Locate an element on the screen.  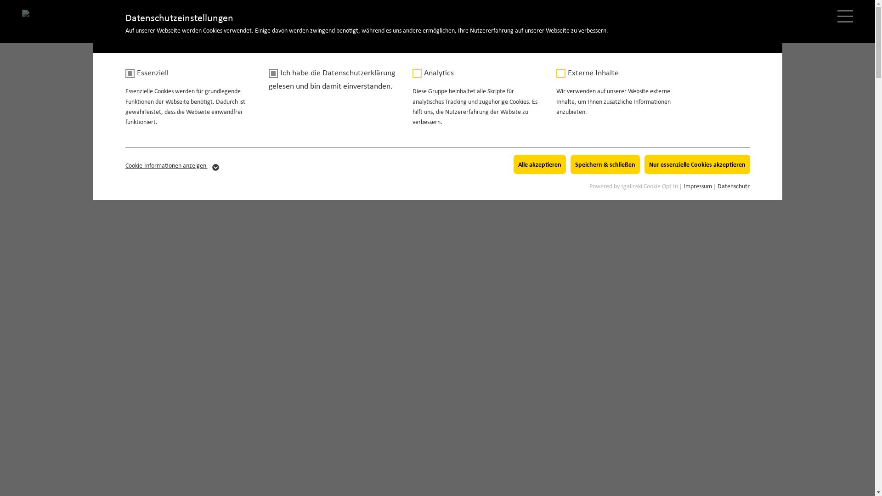
Seite teilen auf is located at coordinates (787, 16).